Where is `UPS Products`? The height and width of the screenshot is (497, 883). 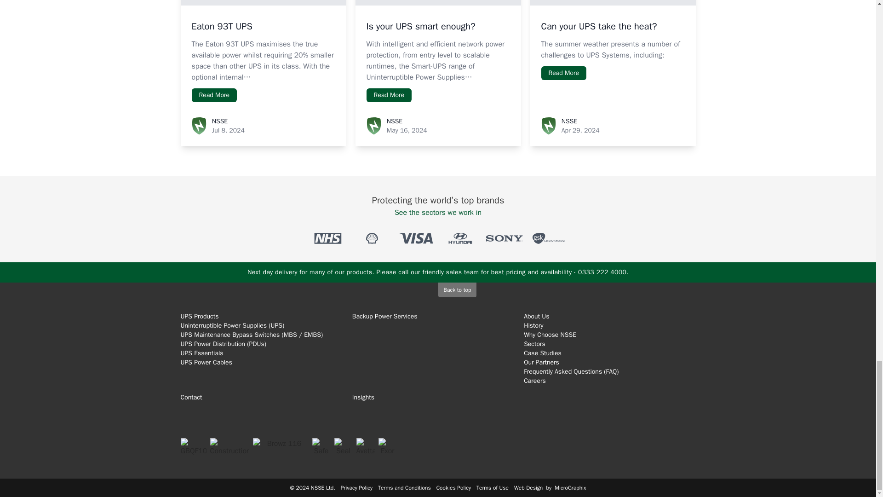
UPS Products is located at coordinates (199, 316).